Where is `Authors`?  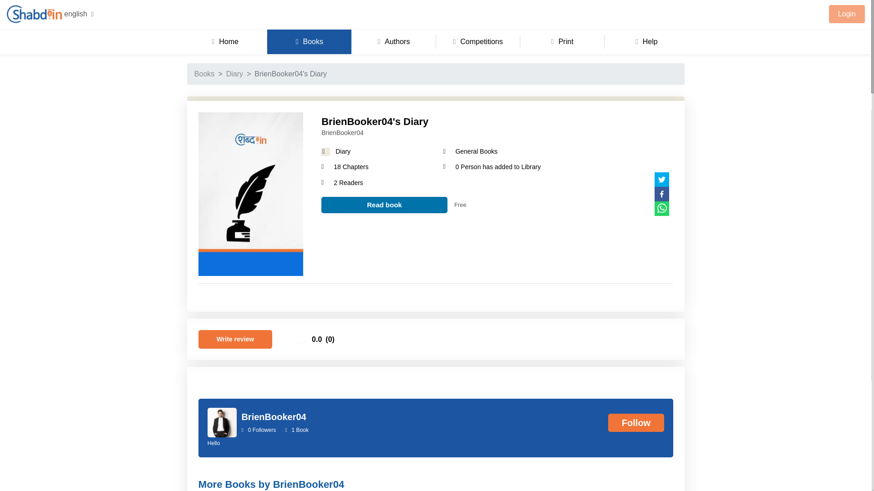 Authors is located at coordinates (393, 41).